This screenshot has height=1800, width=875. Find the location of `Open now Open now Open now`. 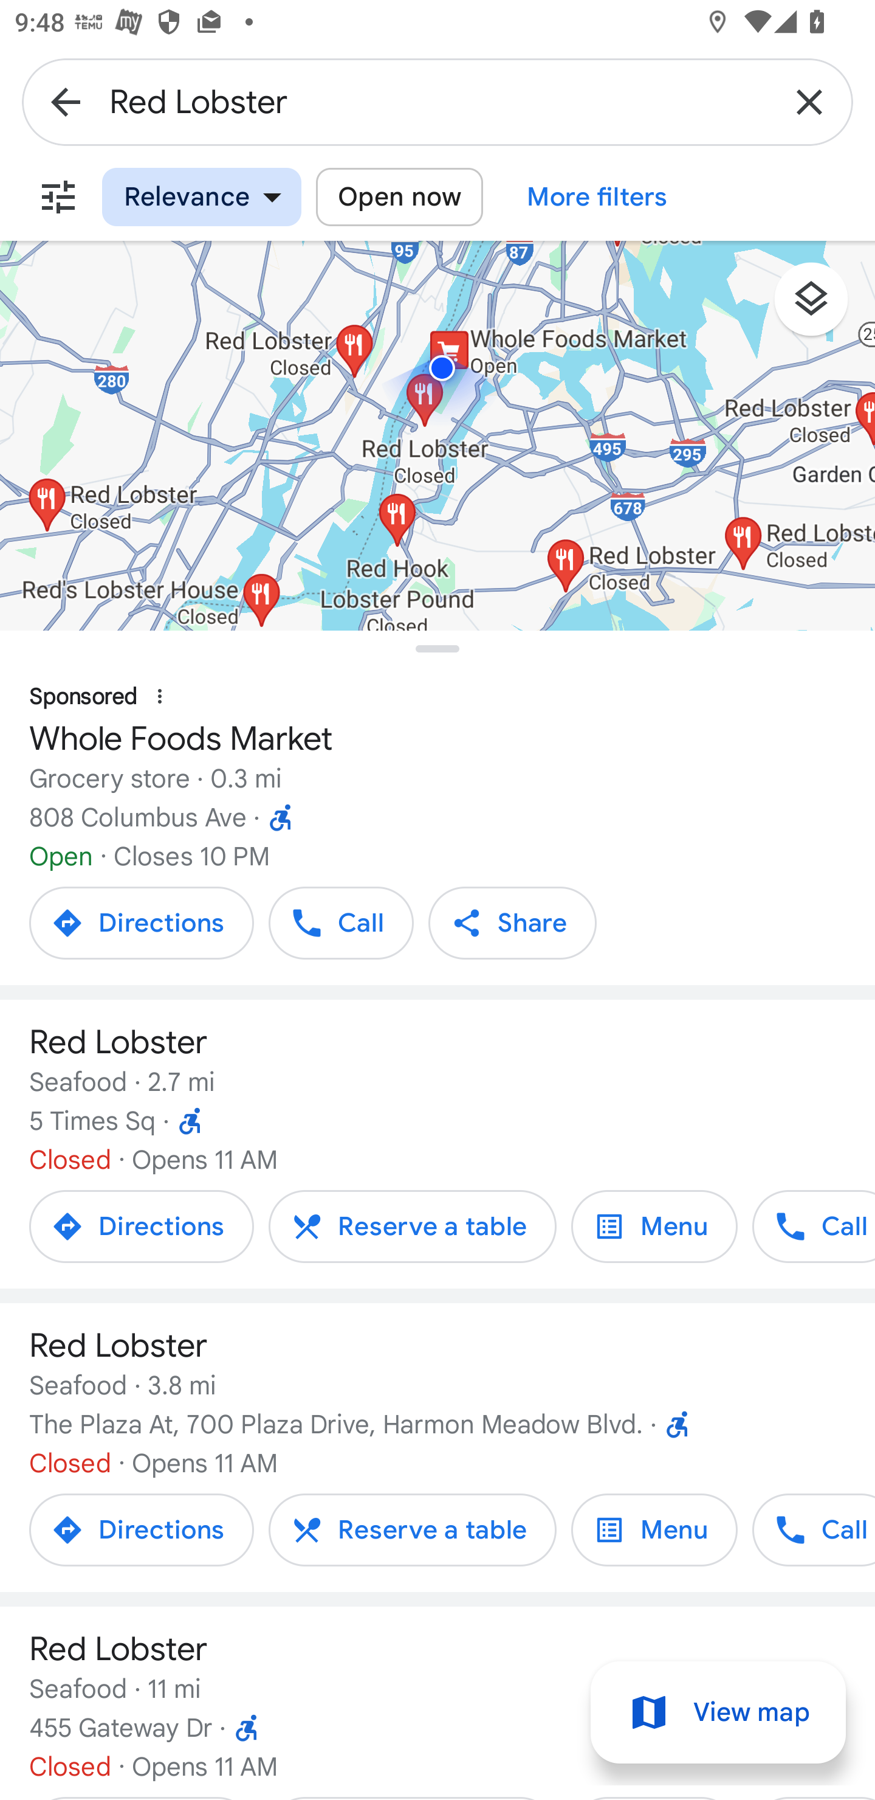

Open now Open now Open now is located at coordinates (399, 197).